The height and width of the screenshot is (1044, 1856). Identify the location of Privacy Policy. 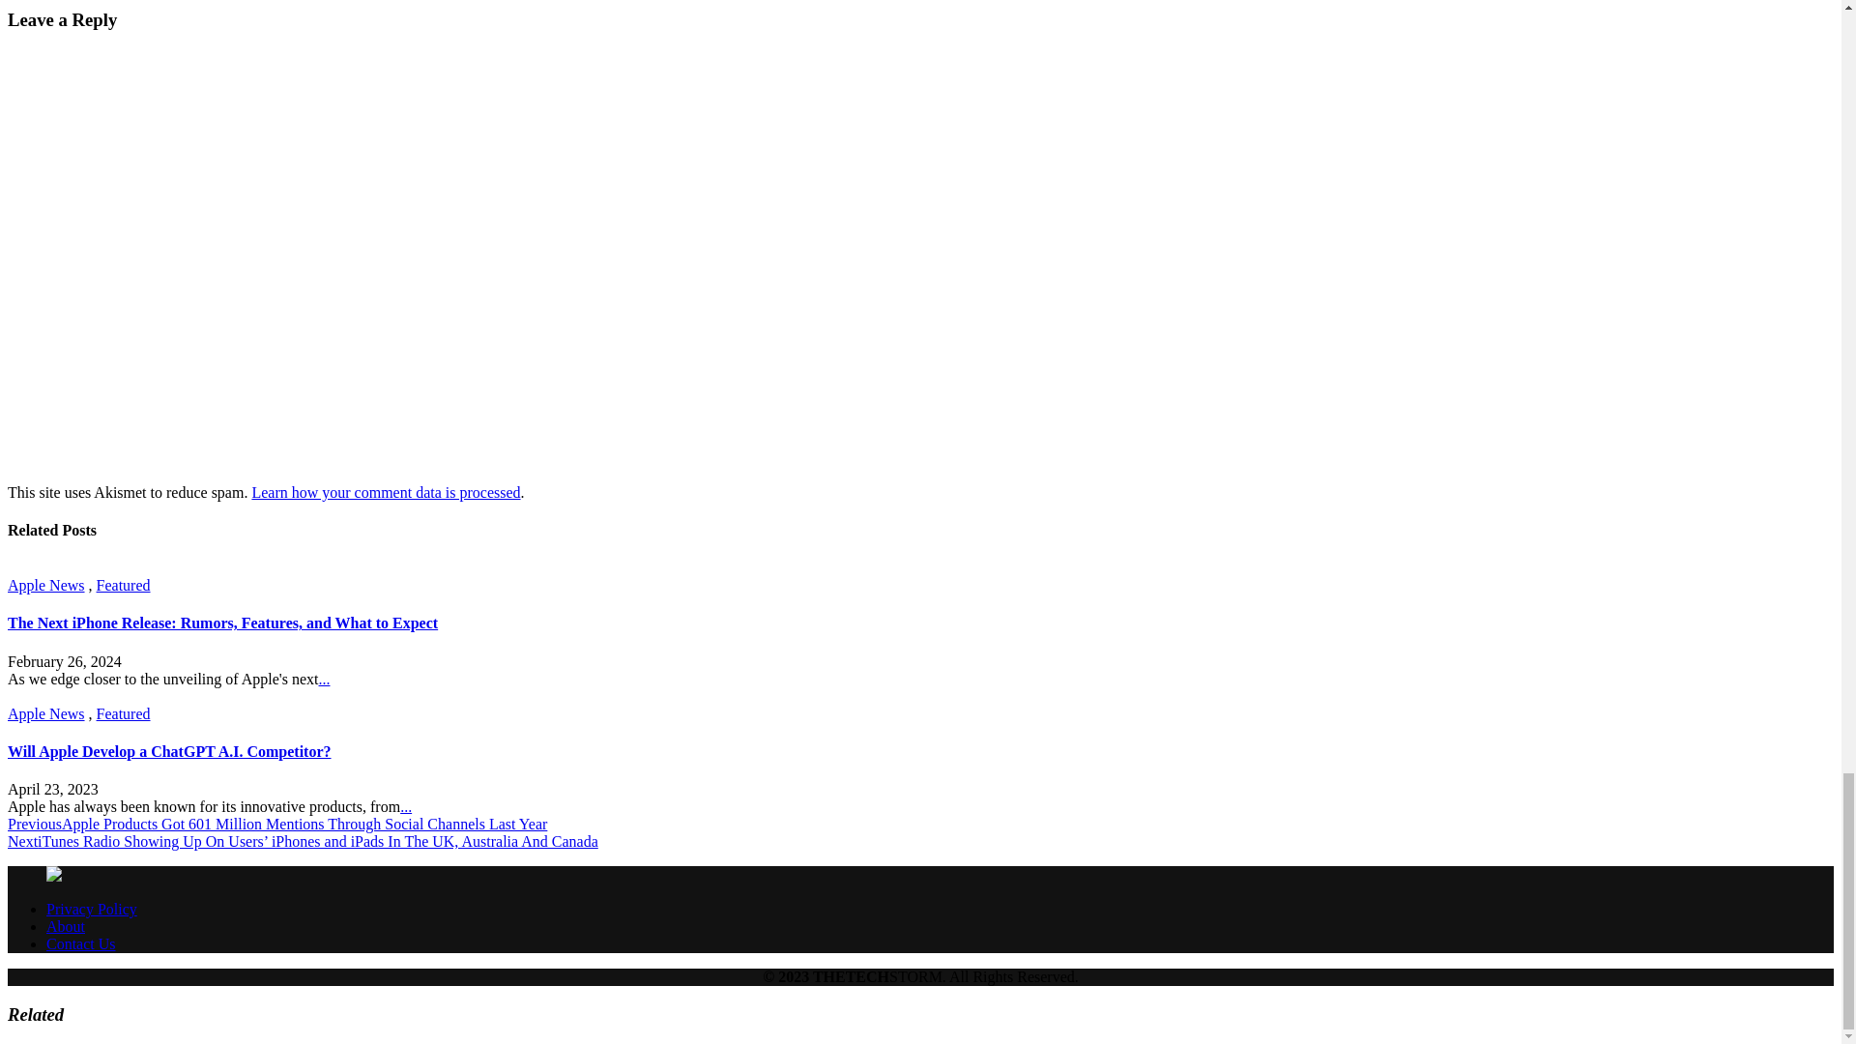
(92, 909).